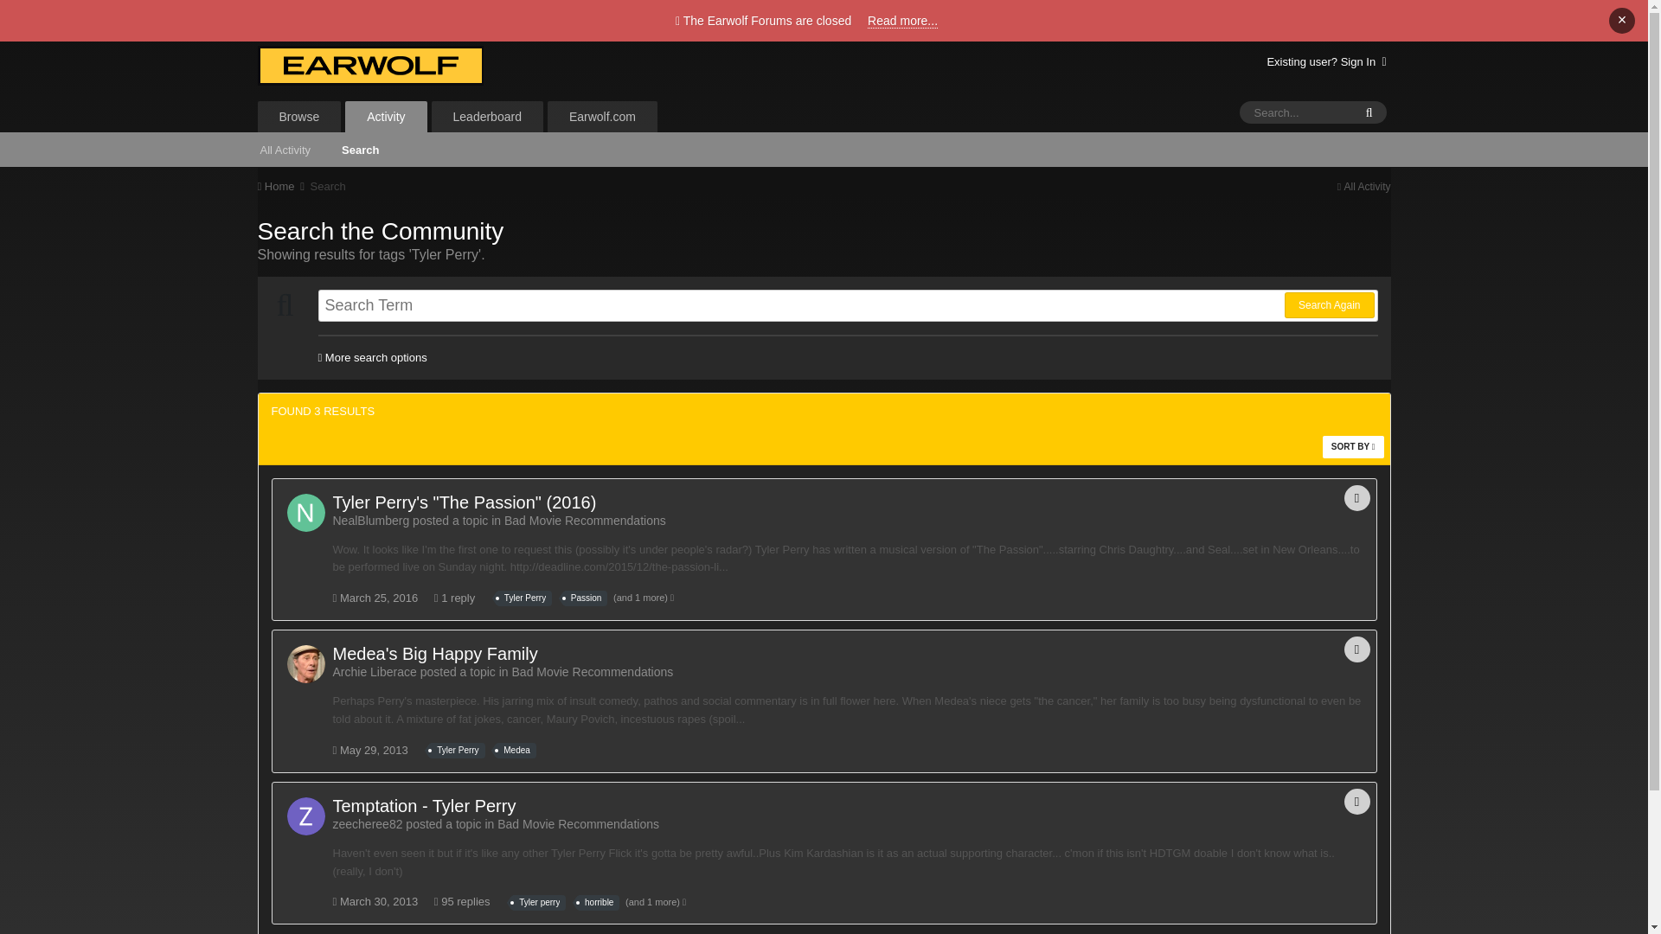 The width and height of the screenshot is (1661, 934). I want to click on Find other content tagged with 'Tyler Perry', so click(524, 598).